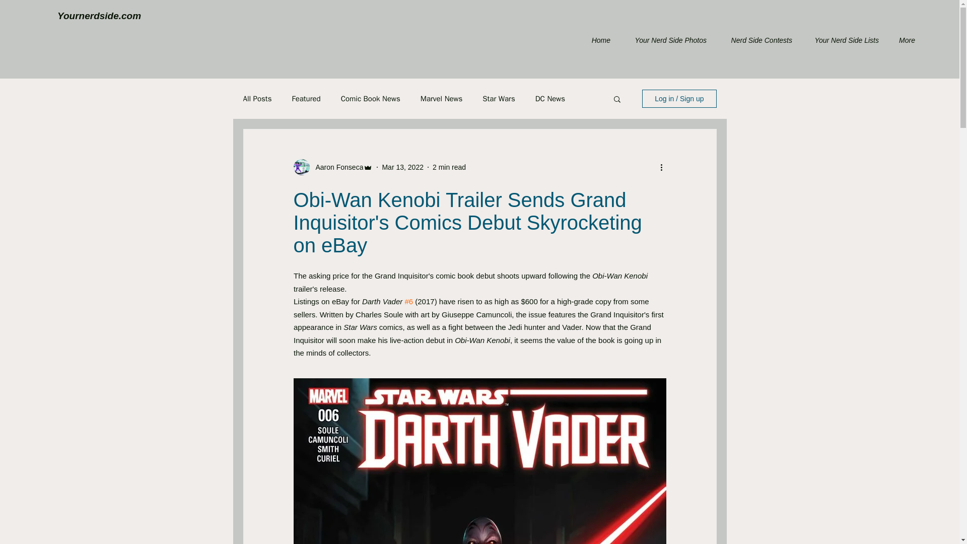  What do you see at coordinates (257, 98) in the screenshot?
I see `All Posts` at bounding box center [257, 98].